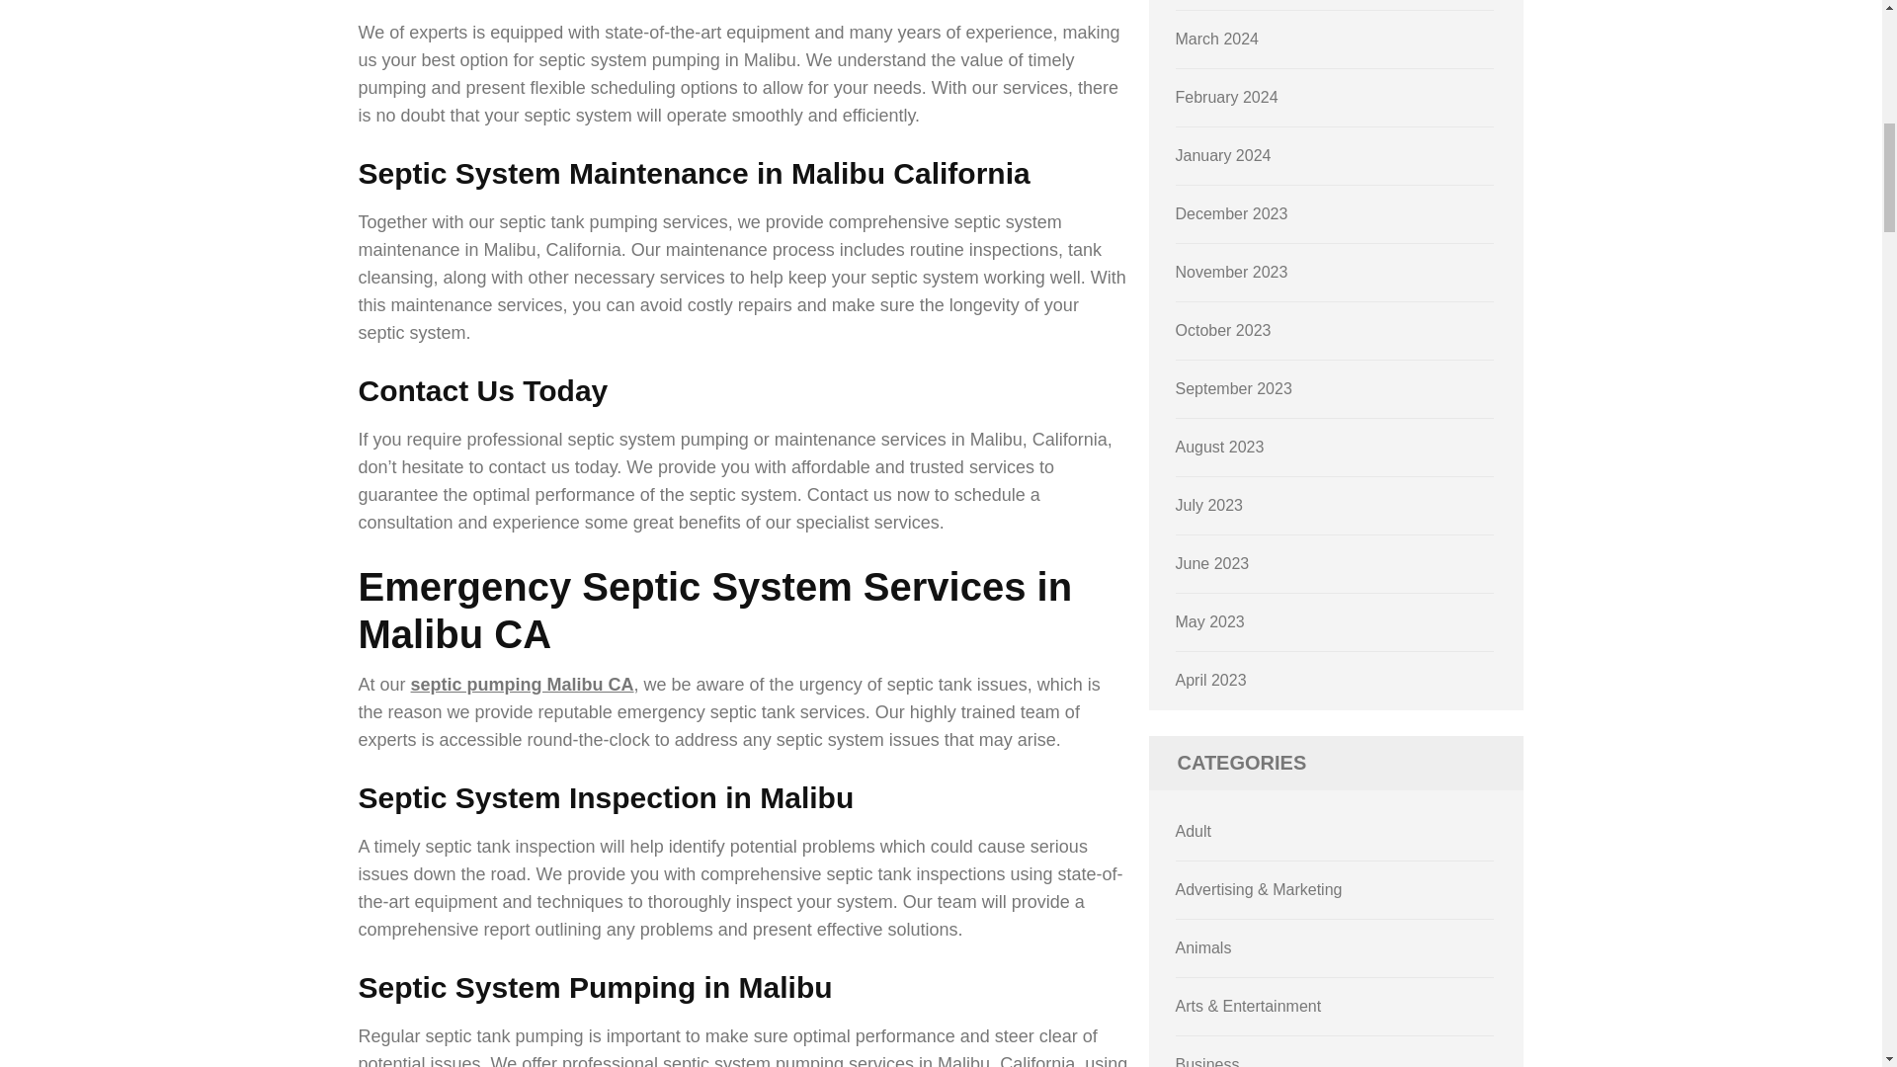 The height and width of the screenshot is (1067, 1897). Describe the element at coordinates (1220, 447) in the screenshot. I see `August 2023` at that location.